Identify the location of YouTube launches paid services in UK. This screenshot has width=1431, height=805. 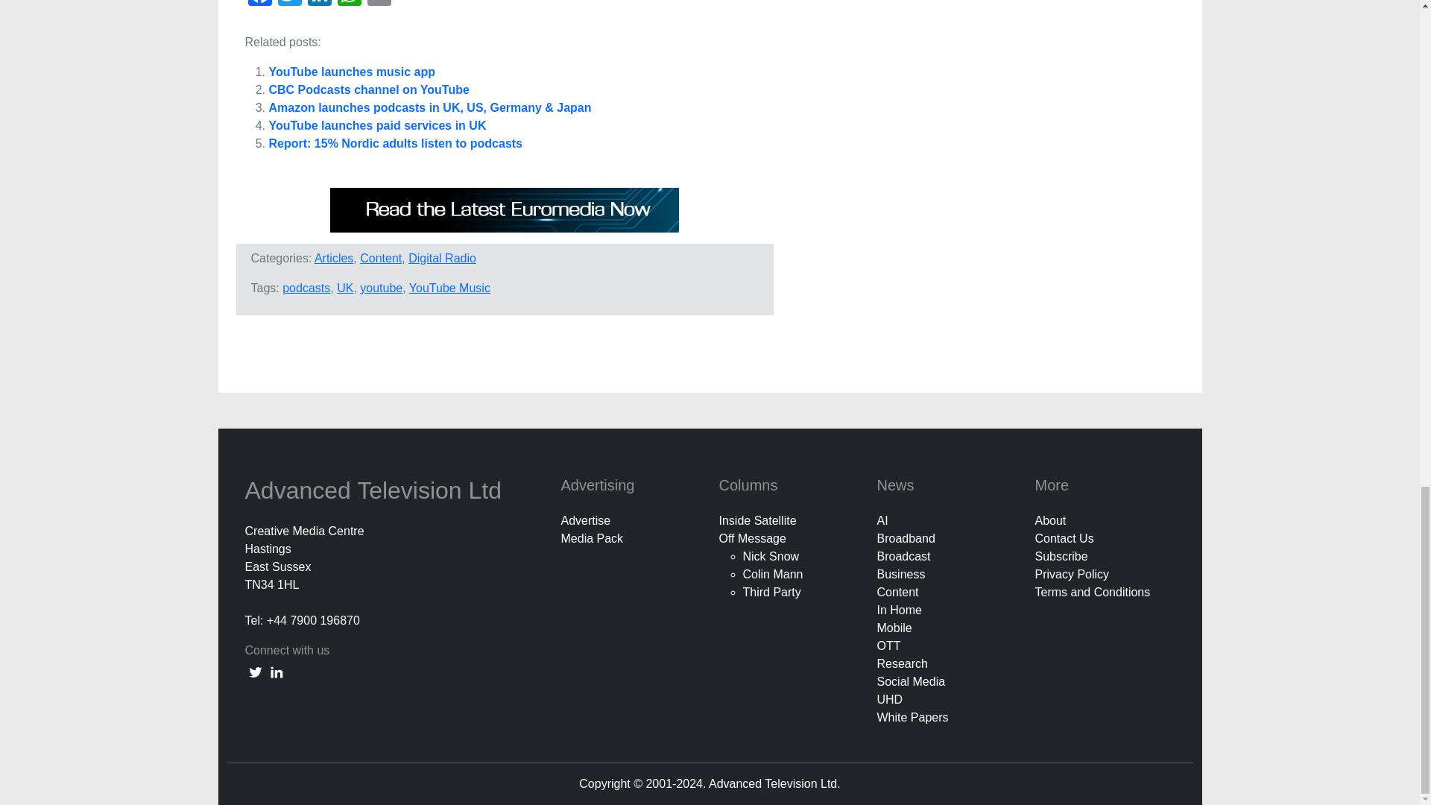
(377, 125).